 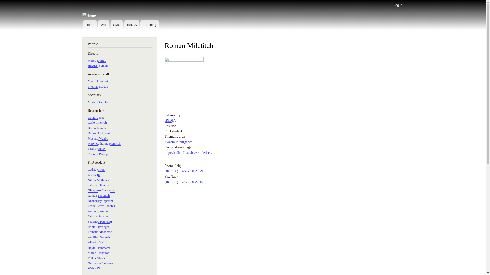 I want to click on Weixu Zhu, so click(x=95, y=268).